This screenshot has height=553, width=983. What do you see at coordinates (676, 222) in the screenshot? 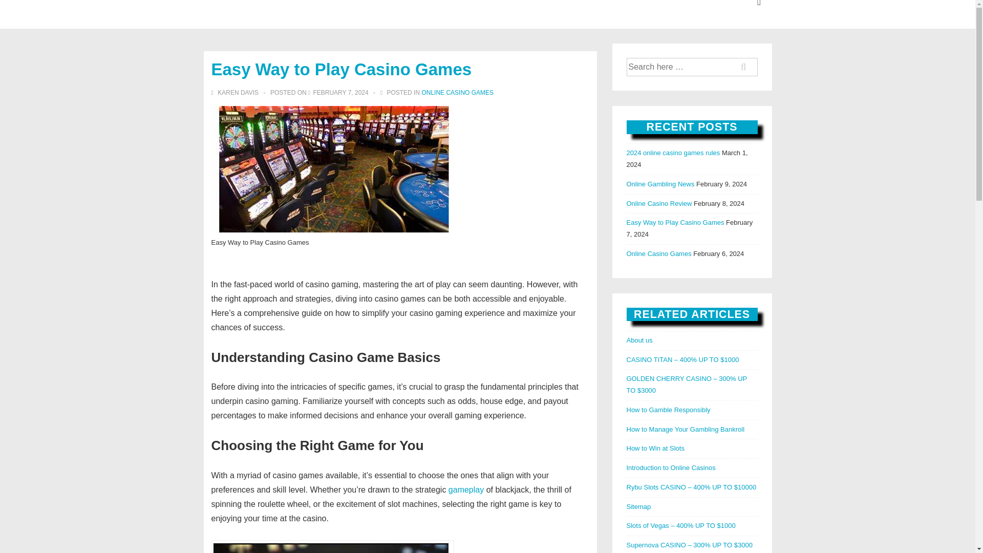
I see `Easy Way to Play Casino Games` at bounding box center [676, 222].